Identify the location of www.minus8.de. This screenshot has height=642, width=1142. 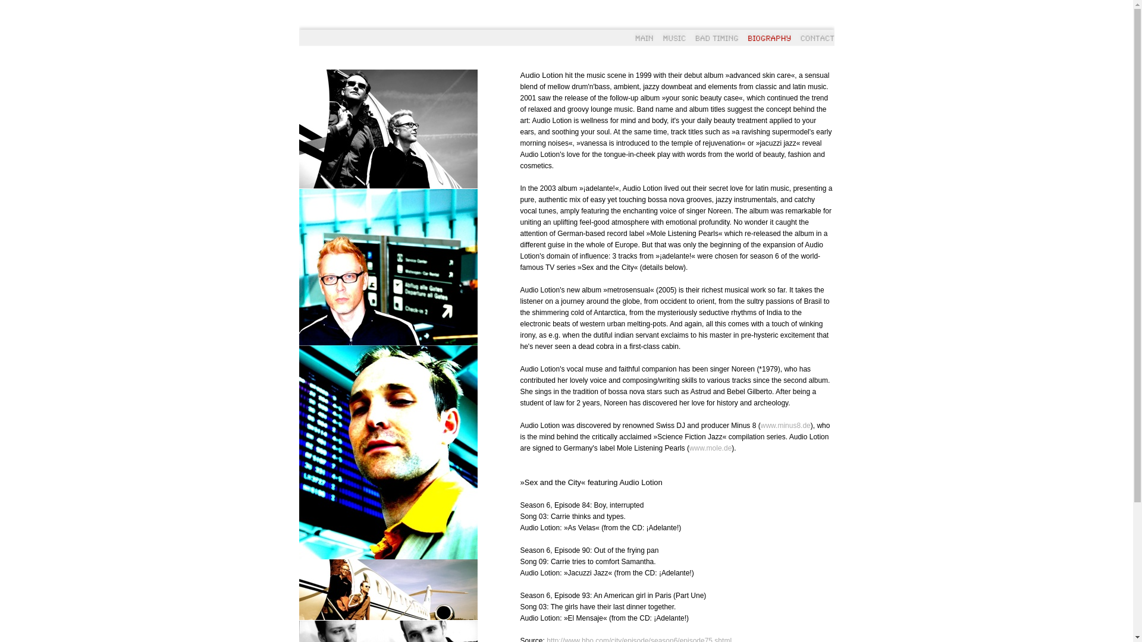
(786, 426).